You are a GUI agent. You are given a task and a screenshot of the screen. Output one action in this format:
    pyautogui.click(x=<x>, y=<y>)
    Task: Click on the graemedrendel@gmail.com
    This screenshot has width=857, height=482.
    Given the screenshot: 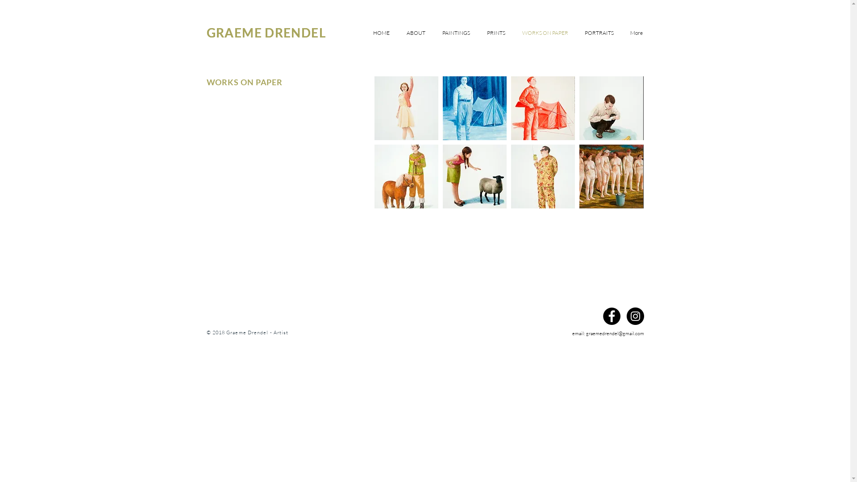 What is the action you would take?
    pyautogui.click(x=615, y=333)
    